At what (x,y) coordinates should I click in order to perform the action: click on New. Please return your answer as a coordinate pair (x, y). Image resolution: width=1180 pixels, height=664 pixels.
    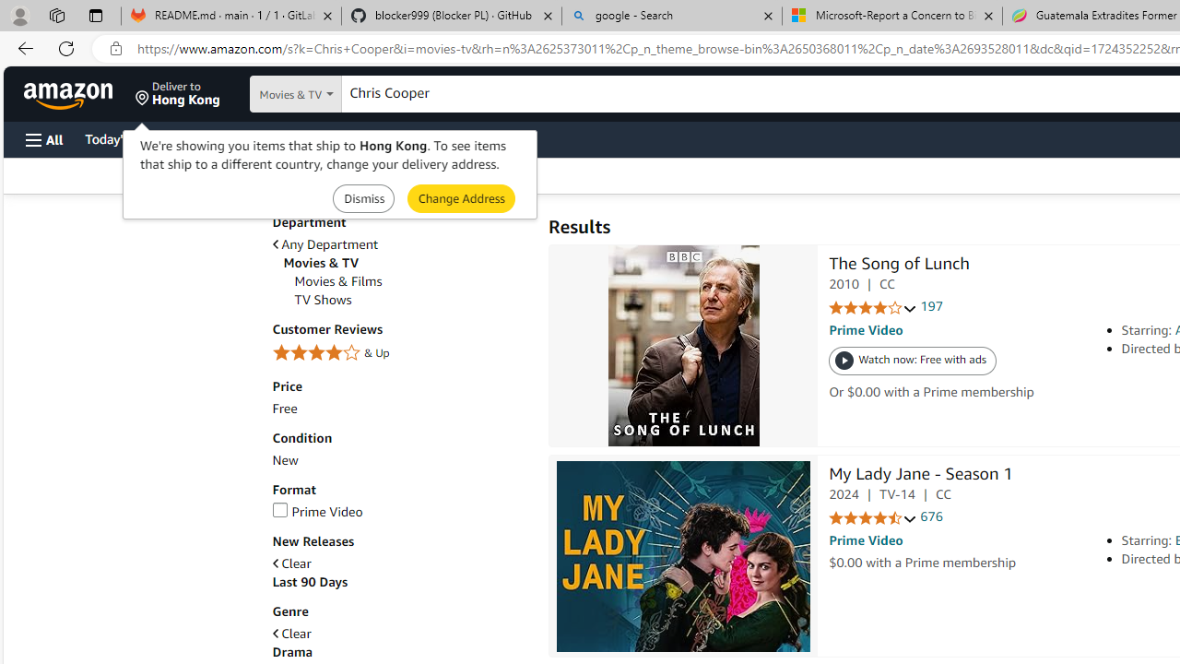
    Looking at the image, I should click on (400, 461).